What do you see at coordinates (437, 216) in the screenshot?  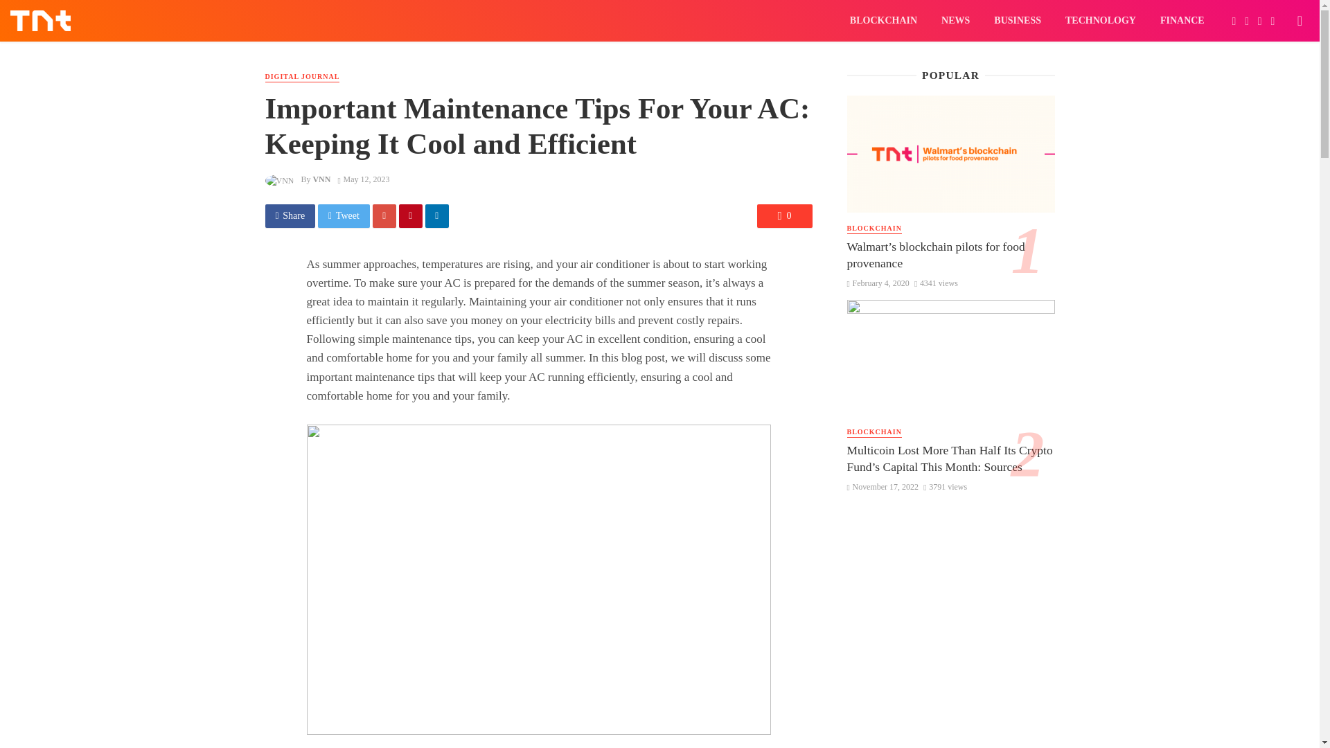 I see `Share on Linkedin` at bounding box center [437, 216].